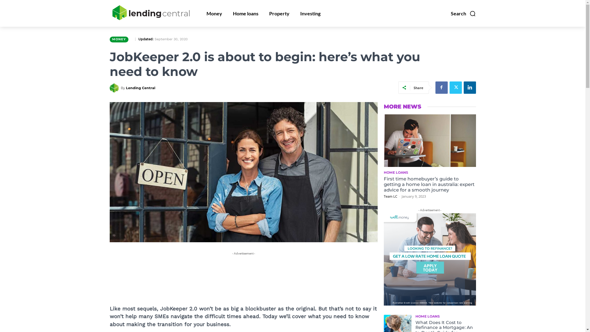 The image size is (590, 332). What do you see at coordinates (396, 173) in the screenshot?
I see `HOME LOANS` at bounding box center [396, 173].